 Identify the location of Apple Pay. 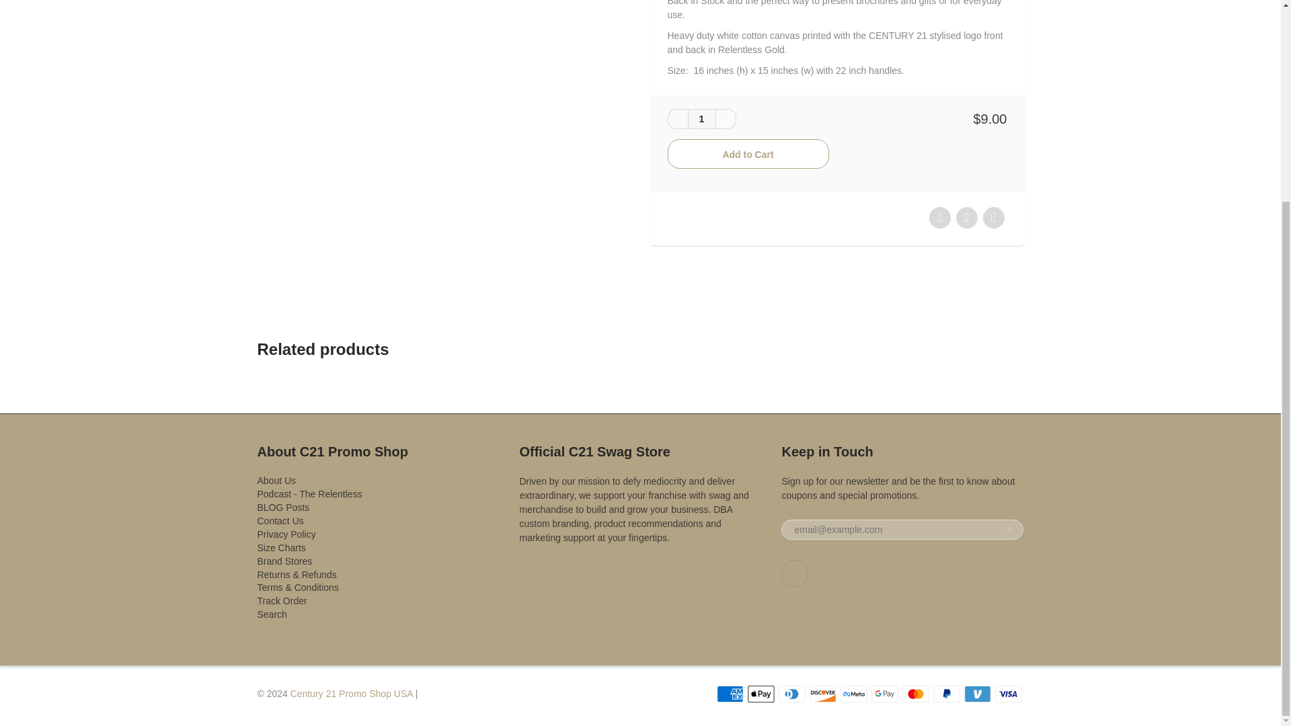
(761, 694).